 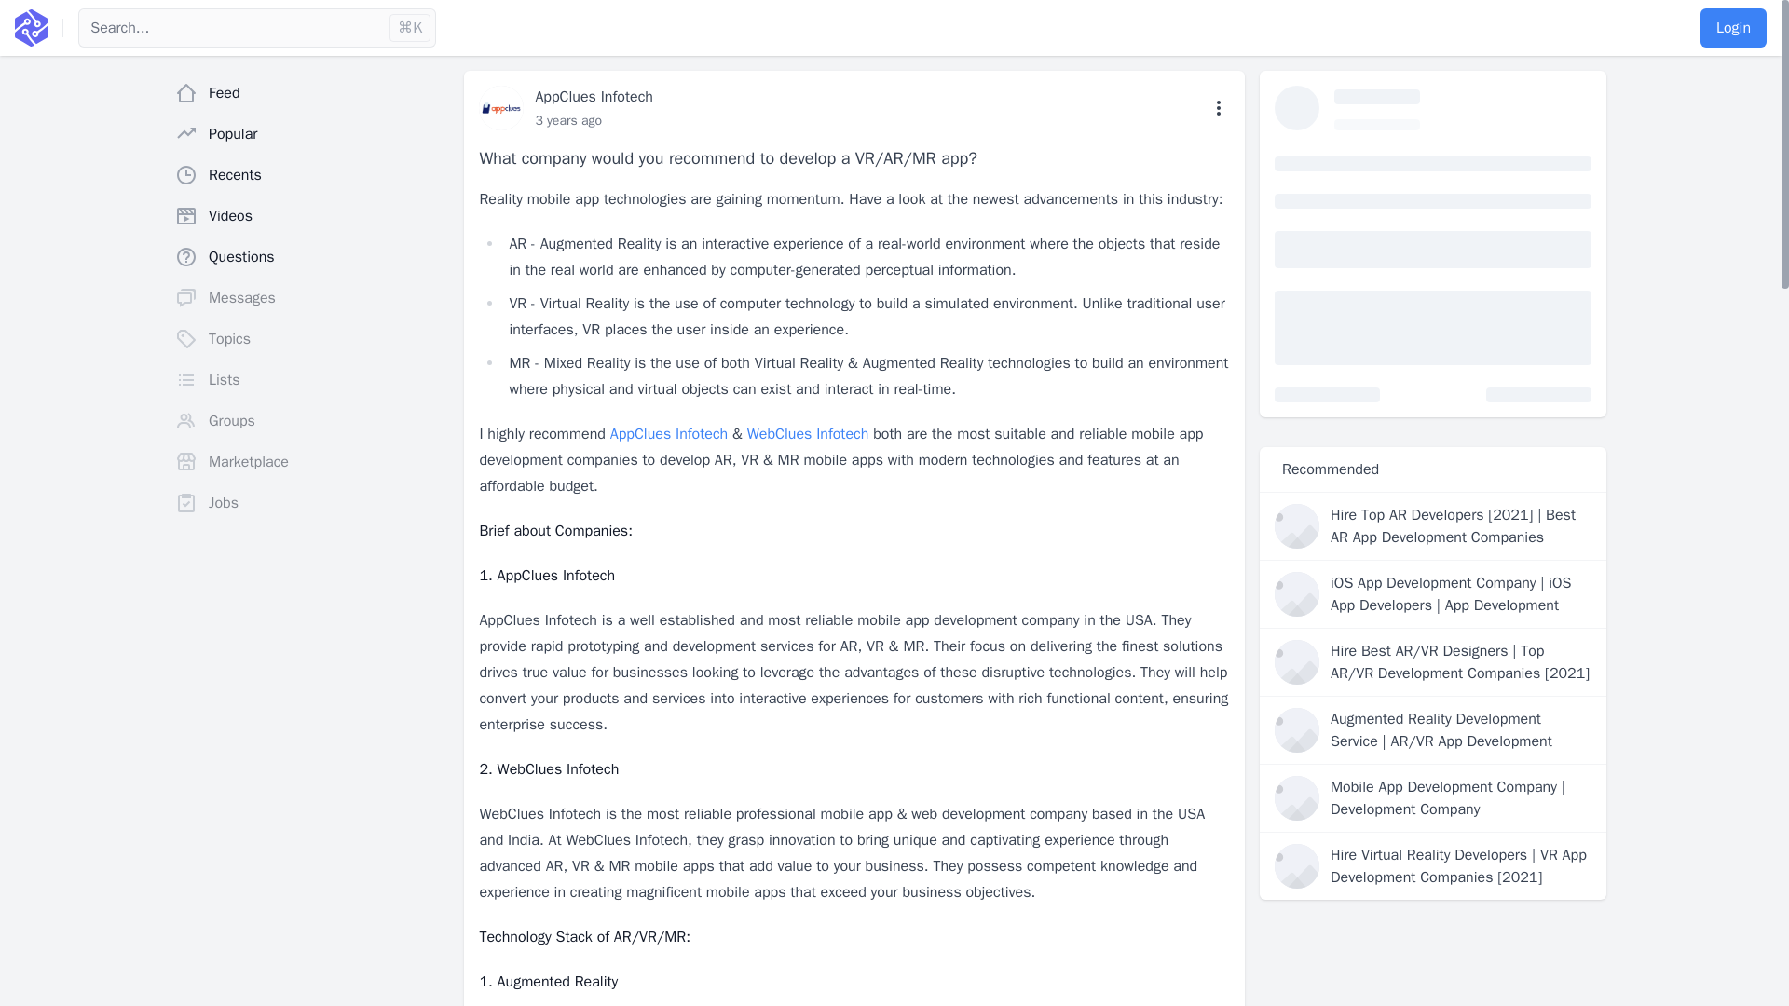 I want to click on AppClues Infotech, so click(x=594, y=97).